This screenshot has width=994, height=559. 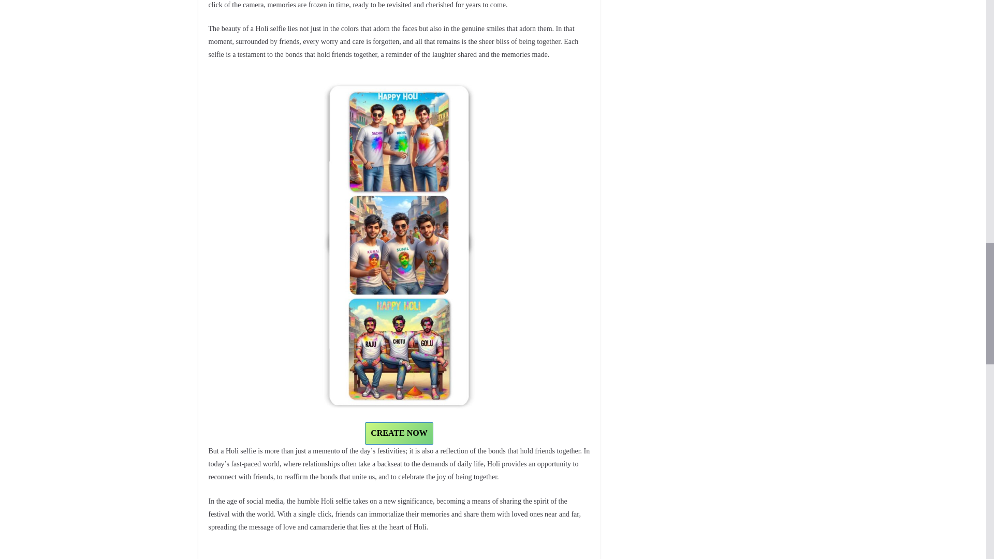 I want to click on CREATE NOW, so click(x=399, y=433).